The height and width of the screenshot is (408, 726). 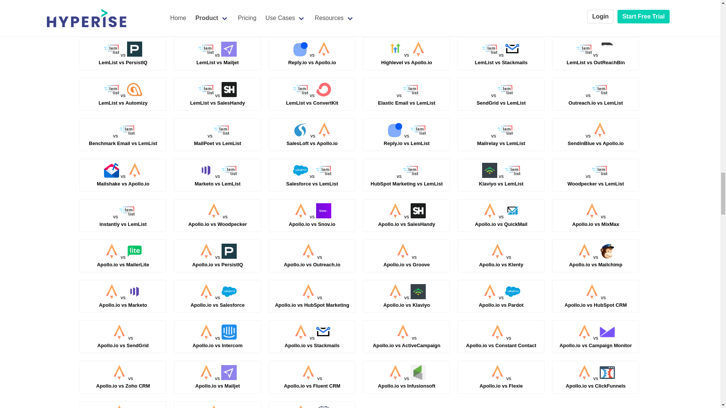 I want to click on Reply.io vs Apollo.io, so click(x=123, y=18).